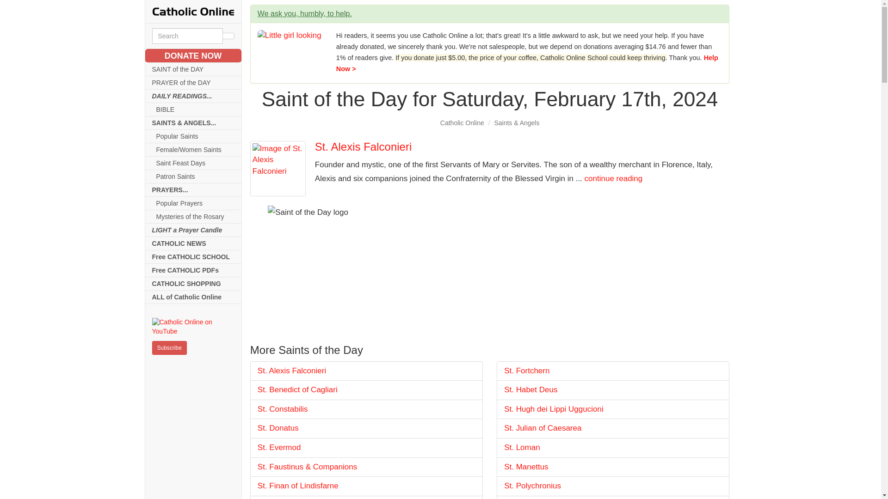 This screenshot has width=888, height=499. What do you see at coordinates (193, 96) in the screenshot?
I see `DAILY READINGS...` at bounding box center [193, 96].